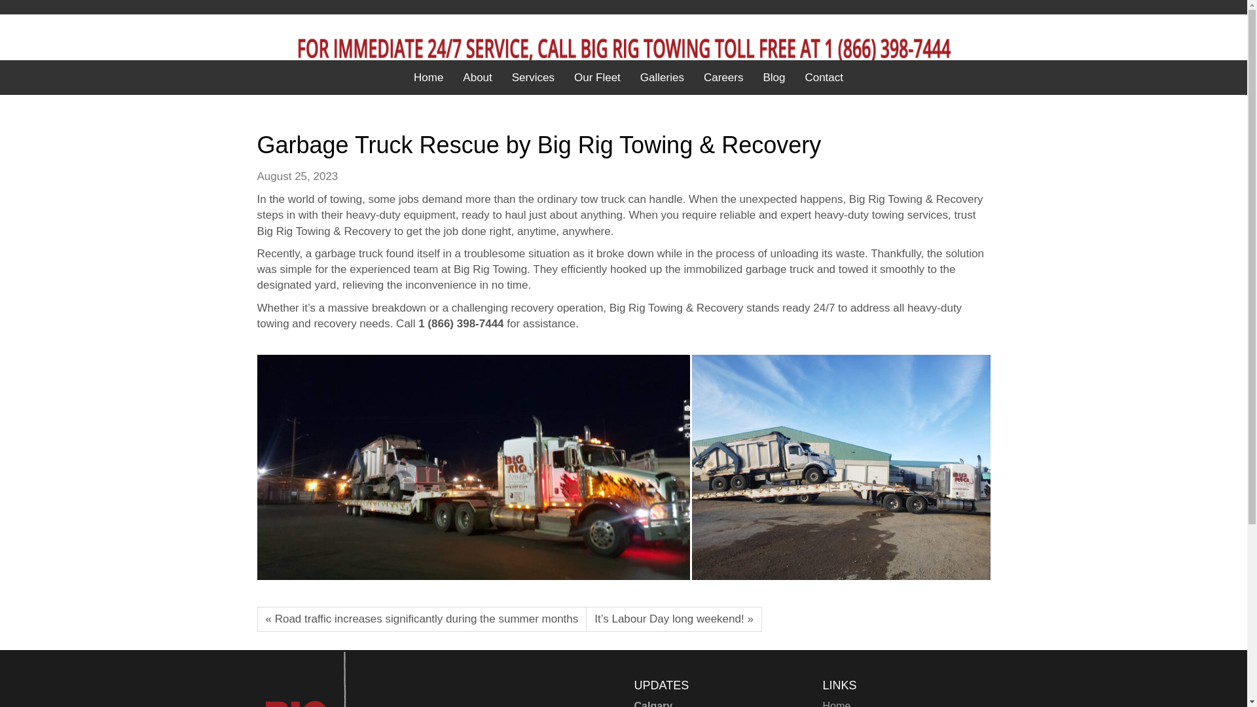 Image resolution: width=1257 pixels, height=707 pixels. I want to click on Services, so click(533, 78).